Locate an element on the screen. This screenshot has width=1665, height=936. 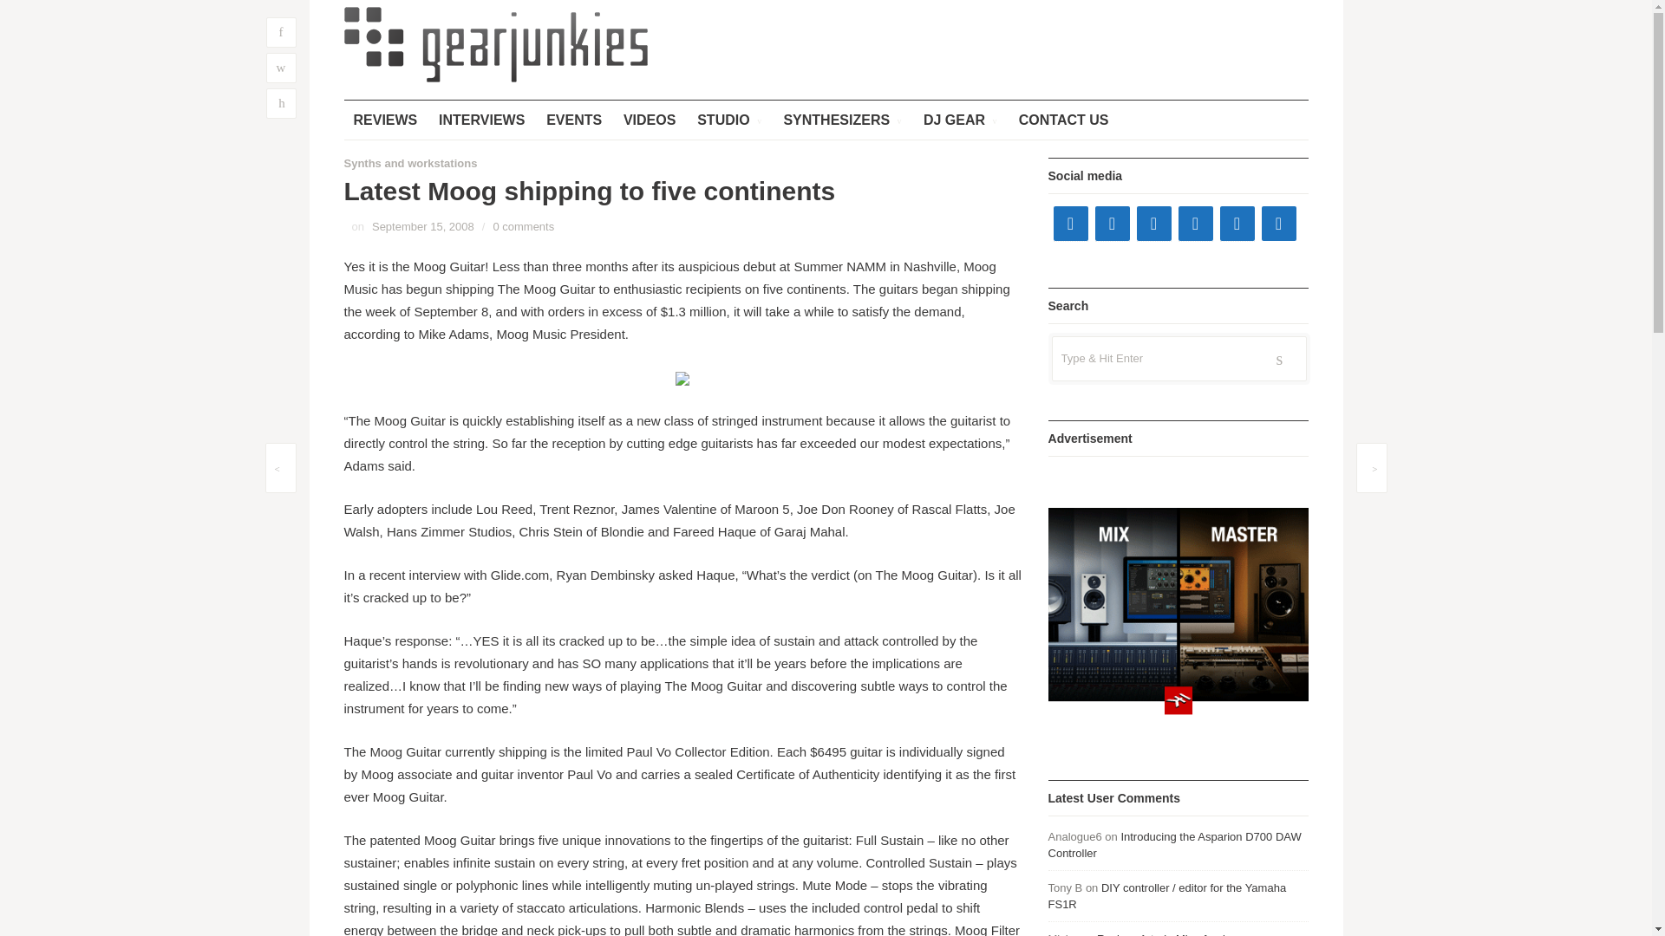
Twitter is located at coordinates (1111, 223).